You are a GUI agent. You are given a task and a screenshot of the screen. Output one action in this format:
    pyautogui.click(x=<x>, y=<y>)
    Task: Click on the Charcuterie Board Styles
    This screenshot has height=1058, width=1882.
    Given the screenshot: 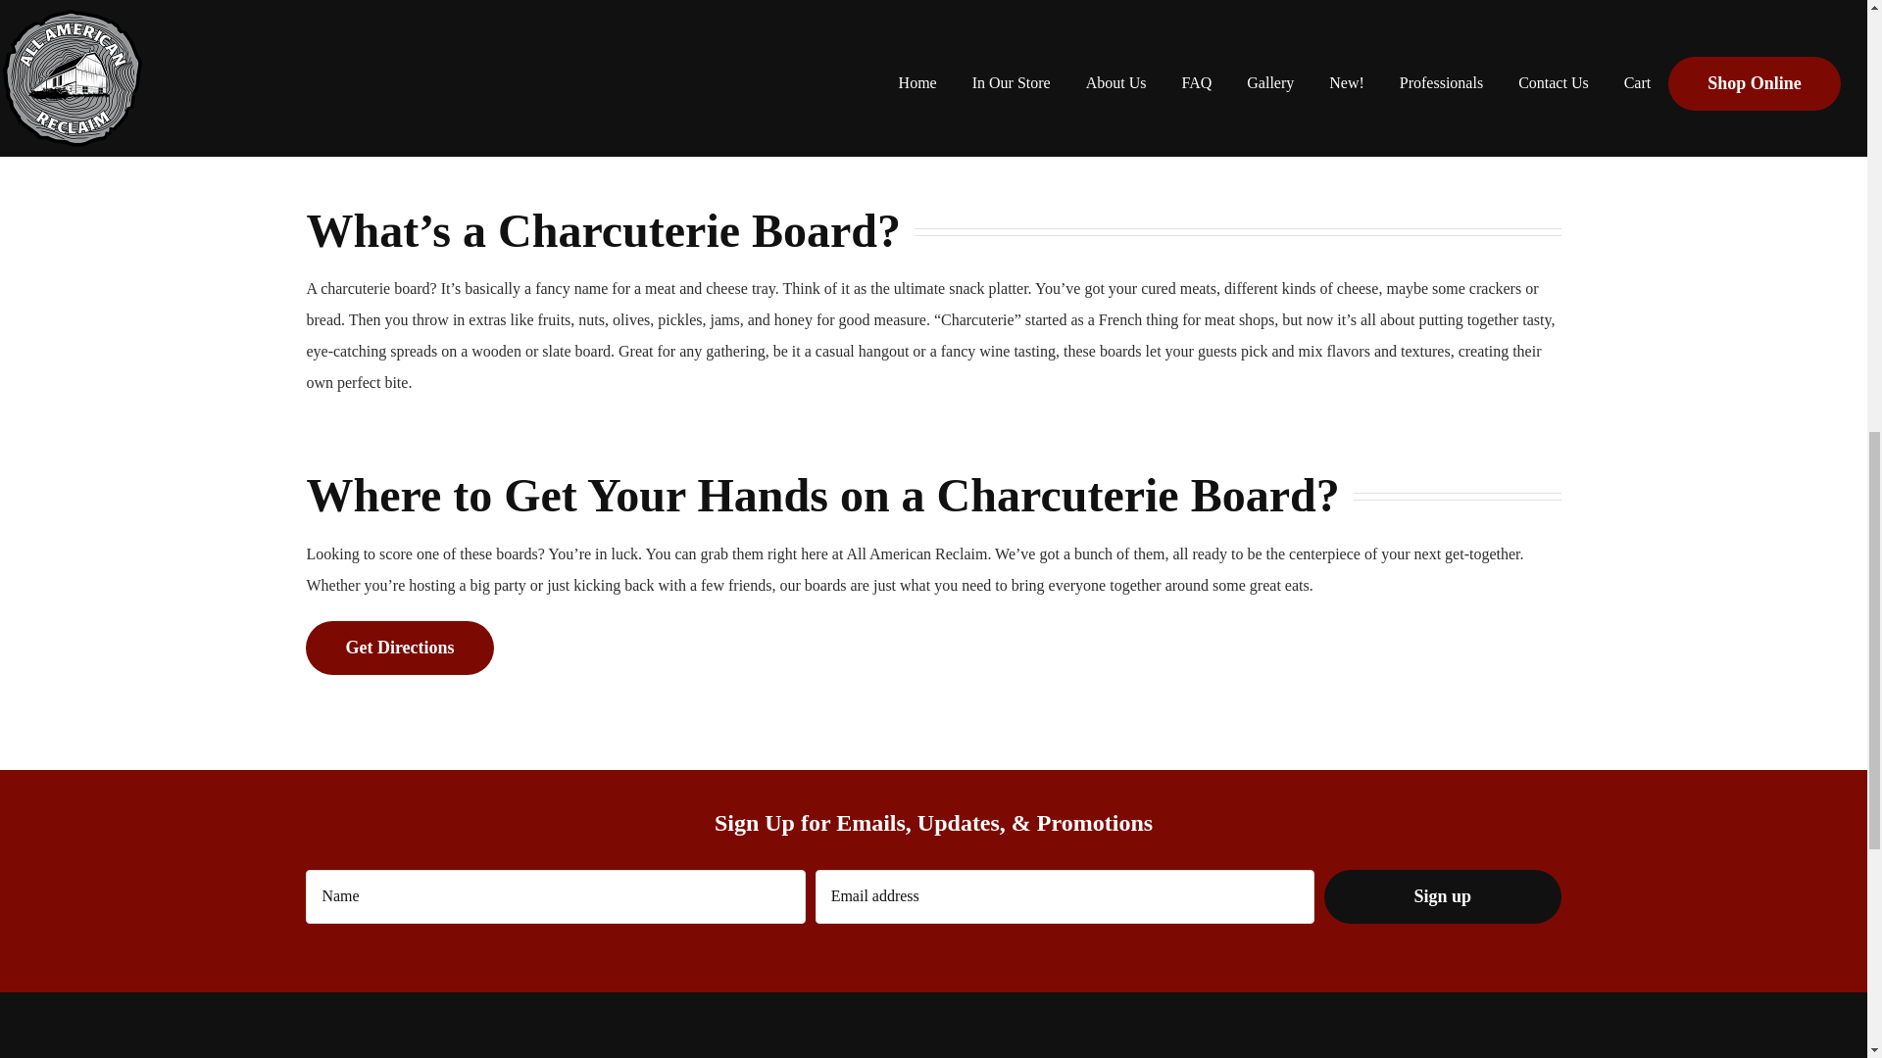 What is the action you would take?
    pyautogui.click(x=776, y=76)
    